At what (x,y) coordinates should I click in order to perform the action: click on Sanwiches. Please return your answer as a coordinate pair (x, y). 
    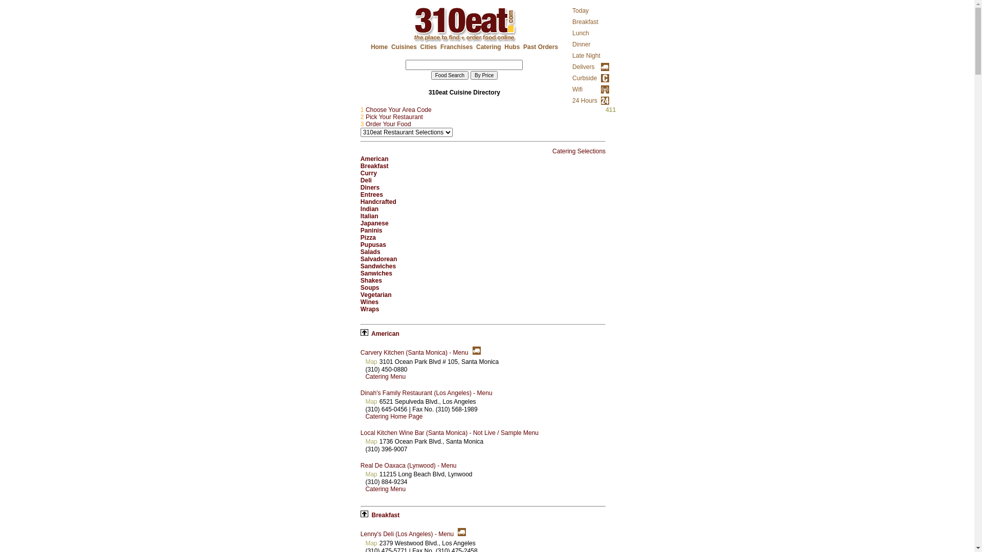
    Looking at the image, I should click on (376, 273).